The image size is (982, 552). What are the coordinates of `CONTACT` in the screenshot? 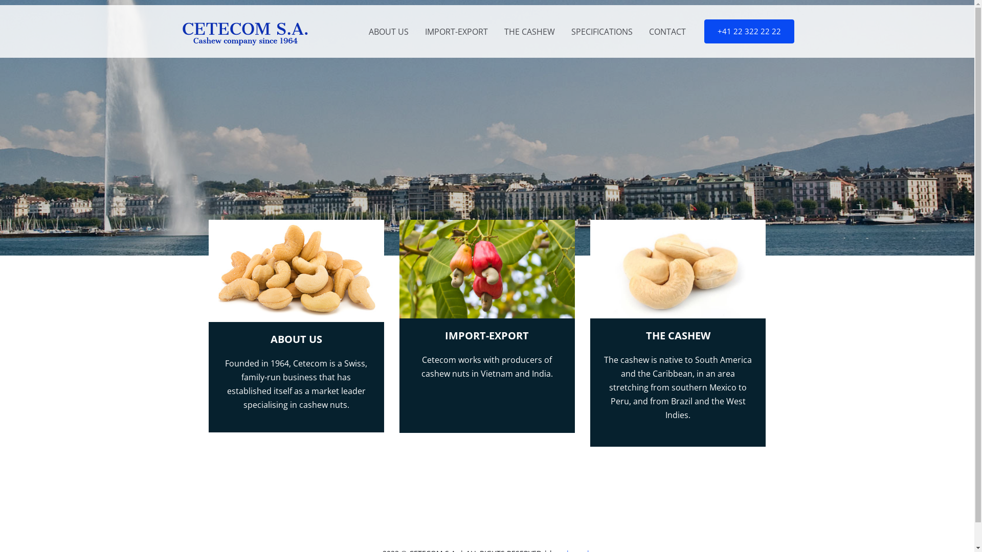 It's located at (667, 31).